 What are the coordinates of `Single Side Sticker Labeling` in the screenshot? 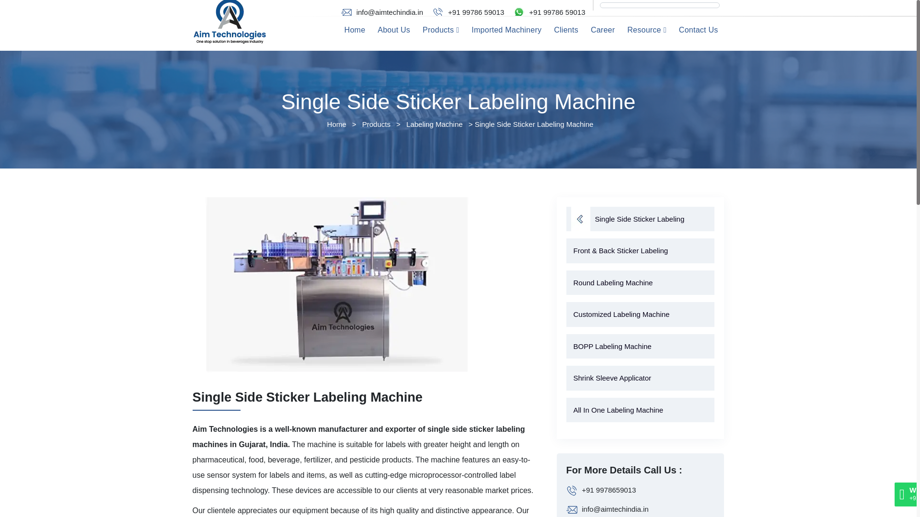 It's located at (640, 219).